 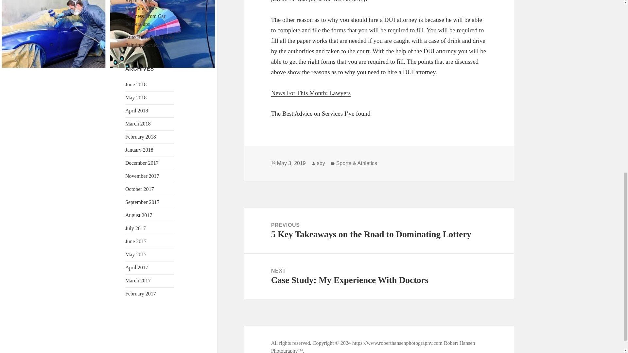 What do you see at coordinates (138, 215) in the screenshot?
I see `May 3, 2019` at bounding box center [138, 215].